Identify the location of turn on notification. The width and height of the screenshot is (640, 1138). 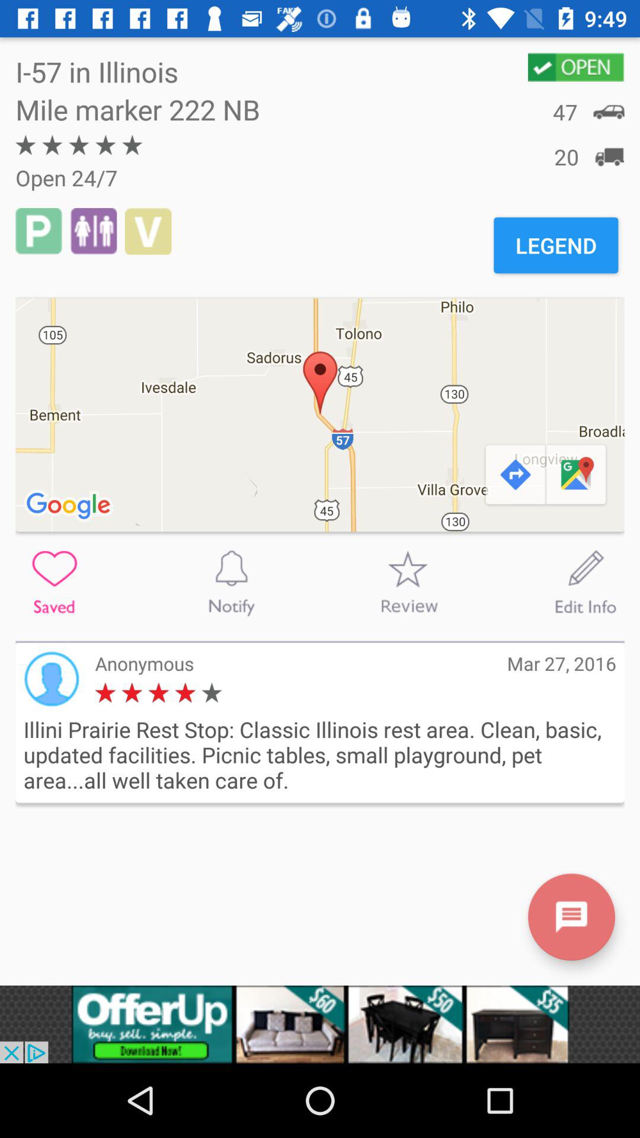
(231, 582).